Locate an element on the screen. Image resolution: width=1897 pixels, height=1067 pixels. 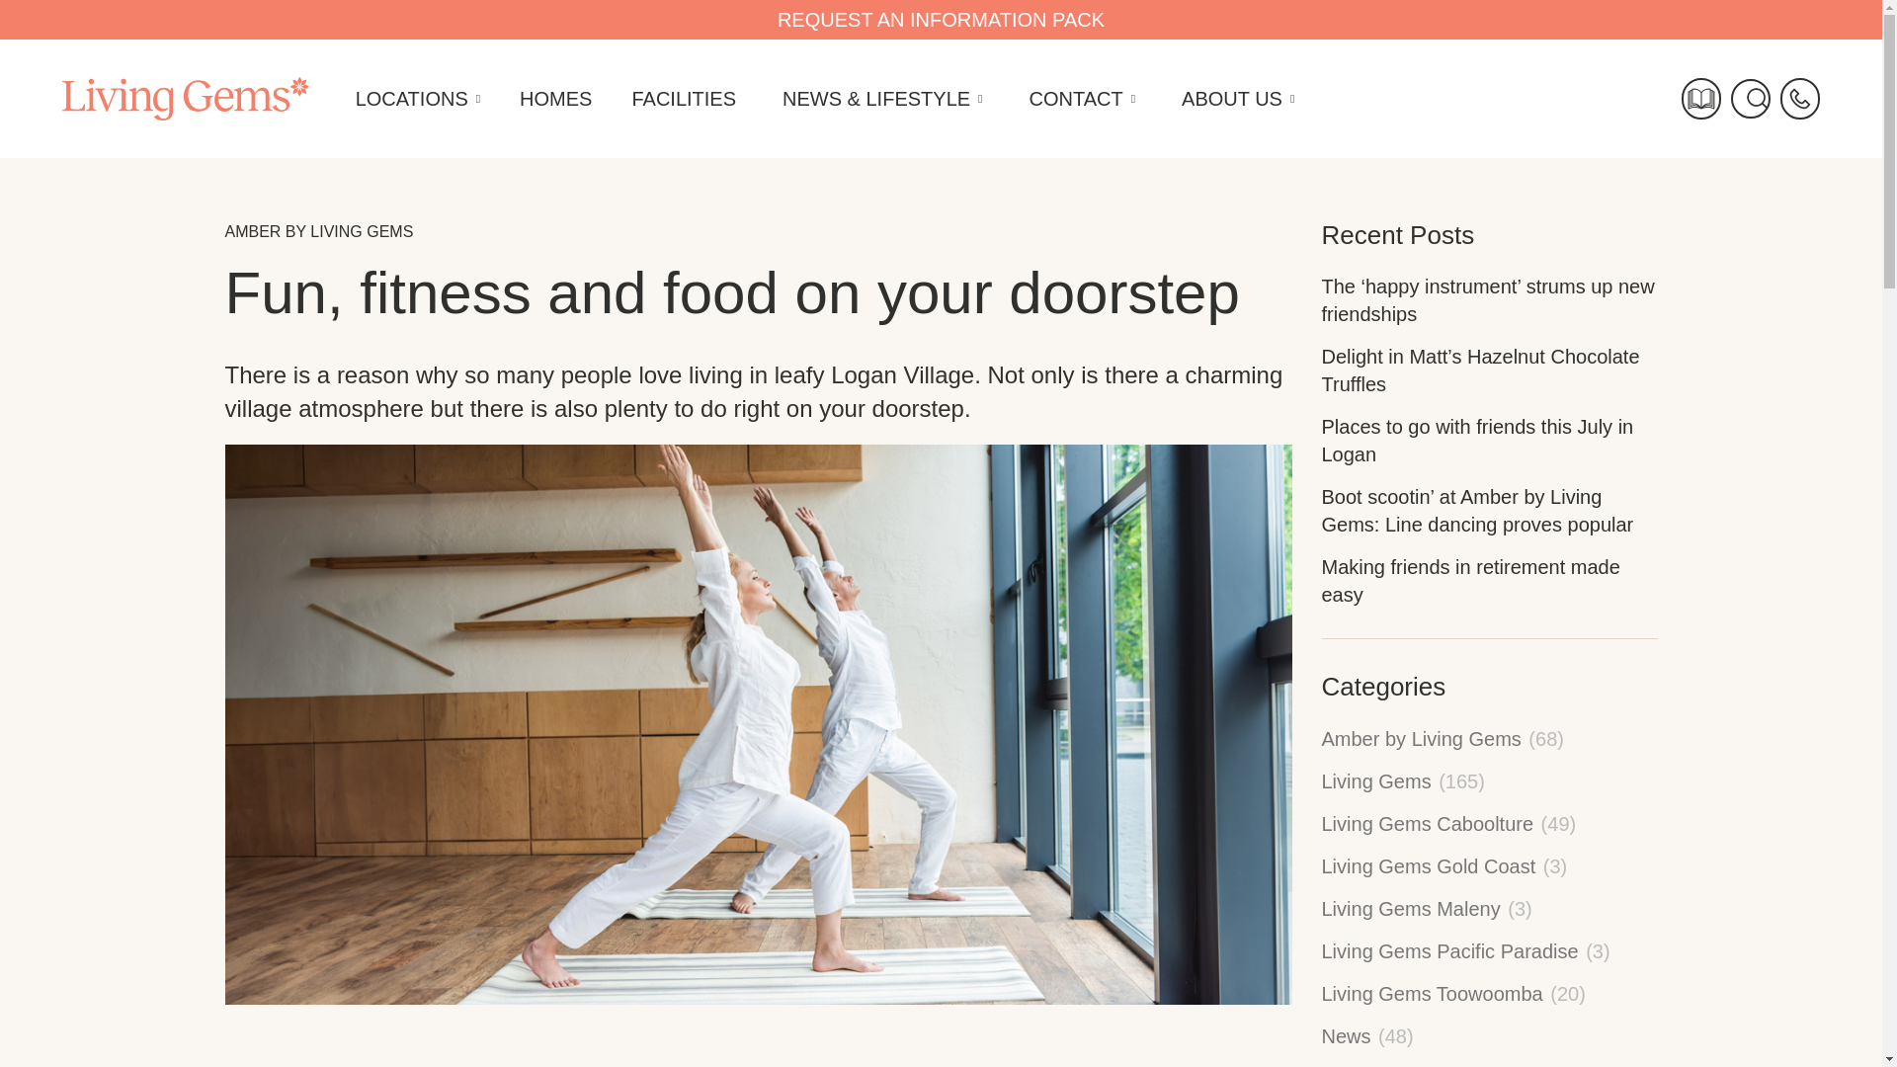
FACILITIES is located at coordinates (673, 98).